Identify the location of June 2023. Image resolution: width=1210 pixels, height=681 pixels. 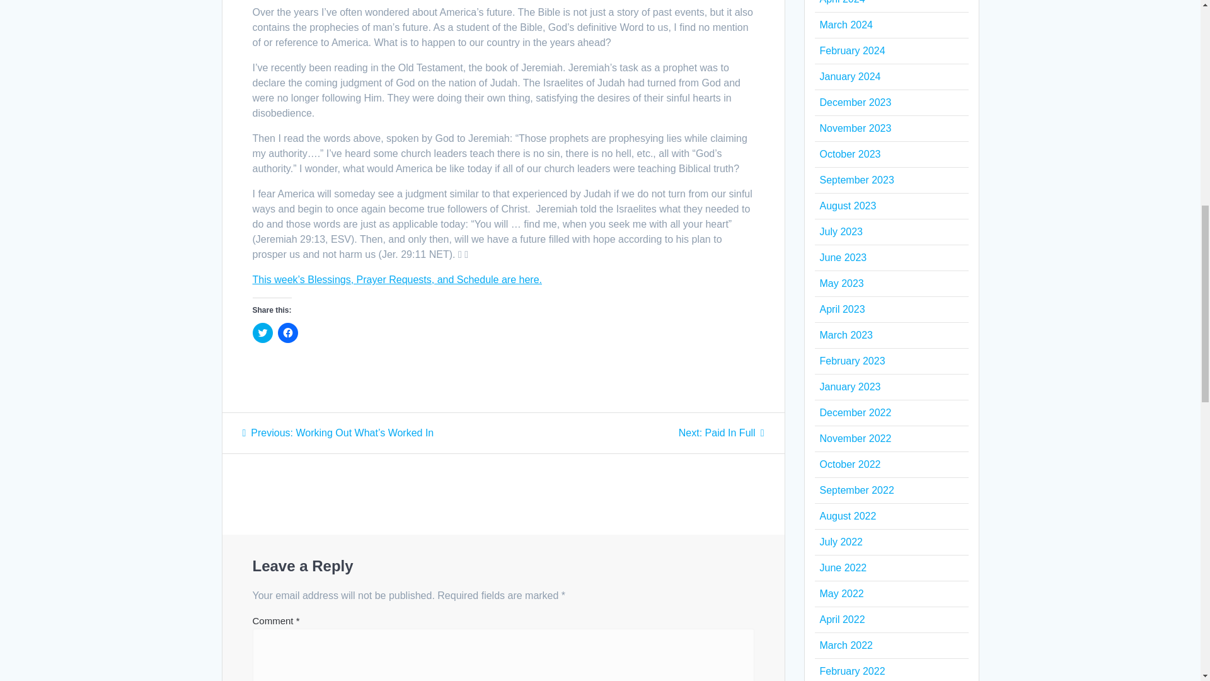
(842, 257).